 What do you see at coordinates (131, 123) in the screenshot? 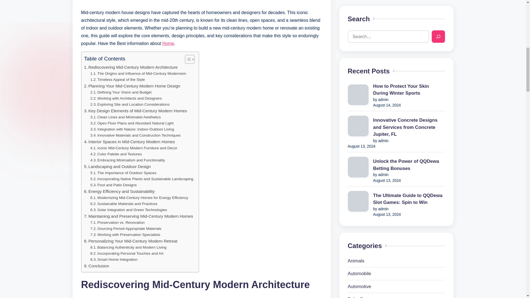
I see `Open Floor Plans and Abundant Natural Light` at bounding box center [131, 123].